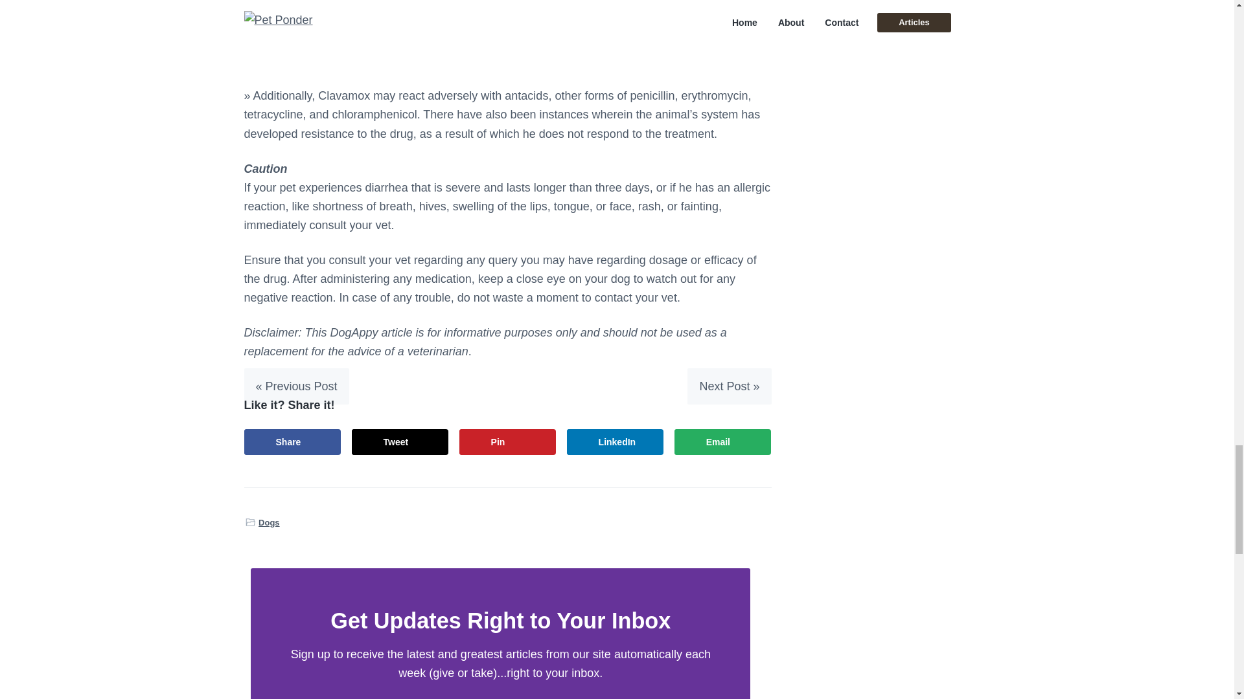 This screenshot has width=1244, height=699. What do you see at coordinates (292, 442) in the screenshot?
I see `Share` at bounding box center [292, 442].